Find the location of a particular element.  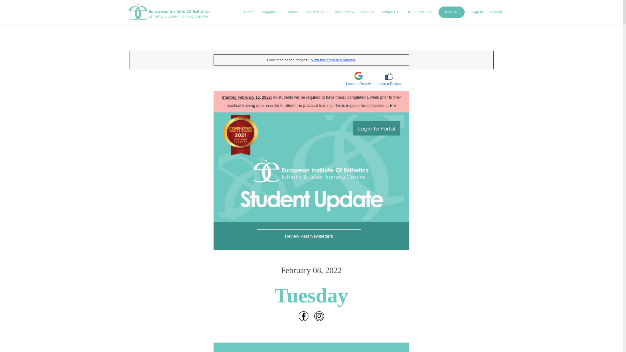

Courses is located at coordinates (292, 12).